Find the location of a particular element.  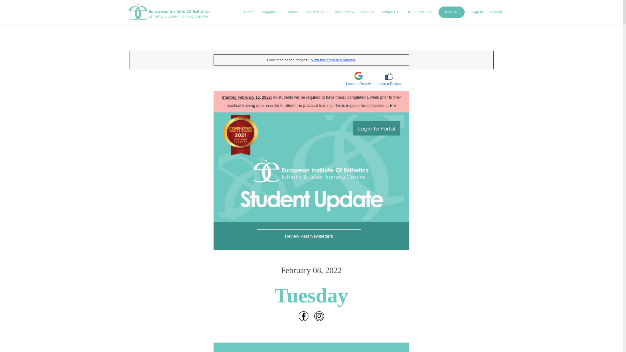

Courses is located at coordinates (292, 12).